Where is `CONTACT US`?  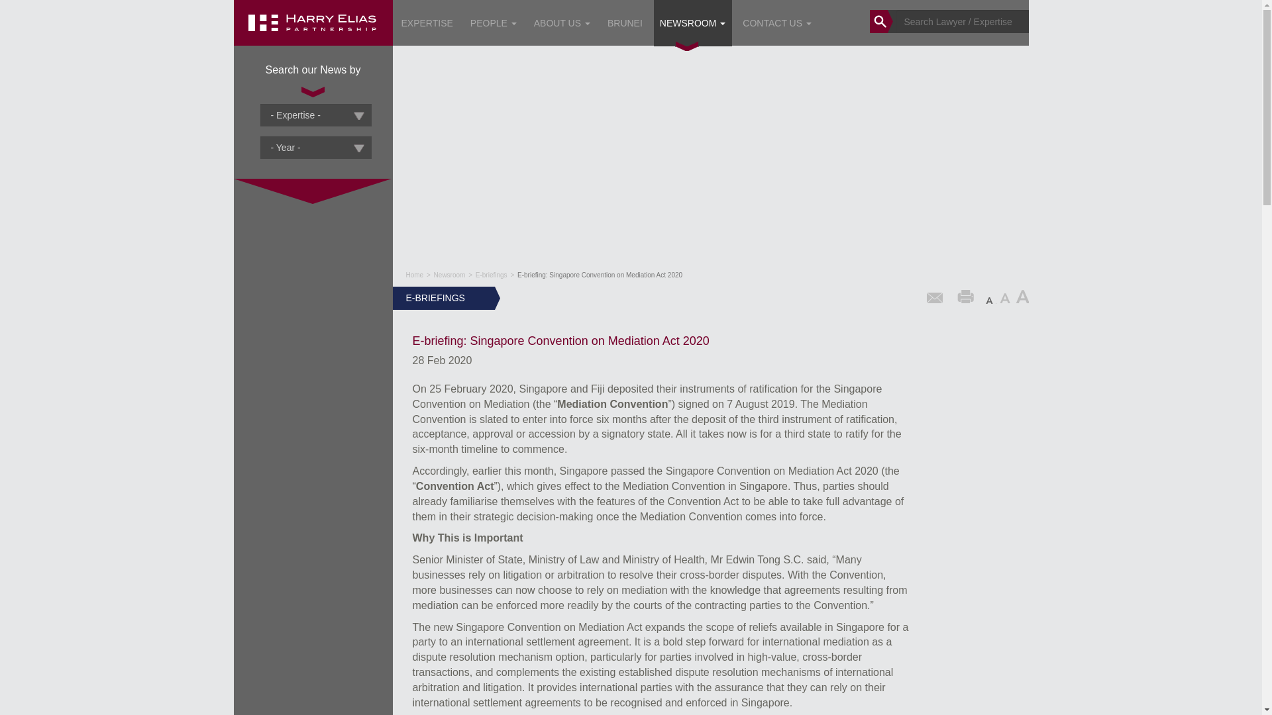
CONTACT US is located at coordinates (776, 25).